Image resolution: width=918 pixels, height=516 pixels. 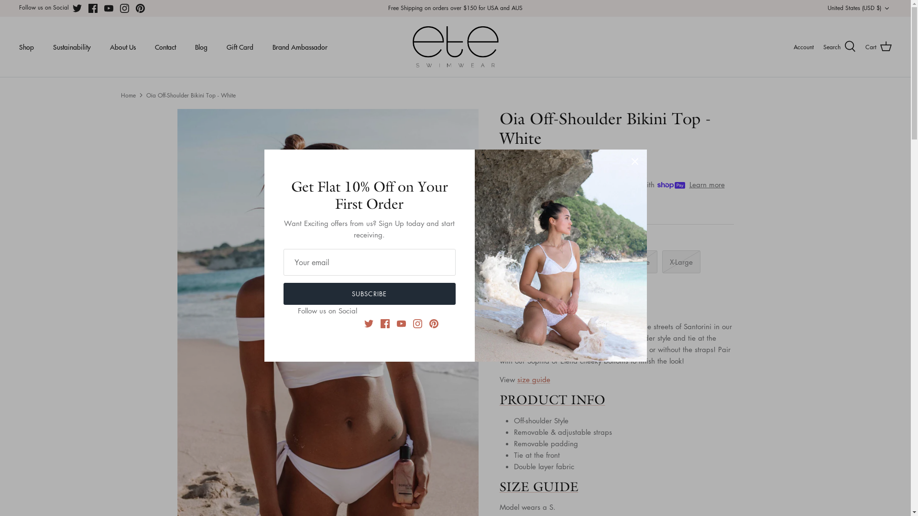 What do you see at coordinates (538, 486) in the screenshot?
I see `SIZE GUIDE` at bounding box center [538, 486].